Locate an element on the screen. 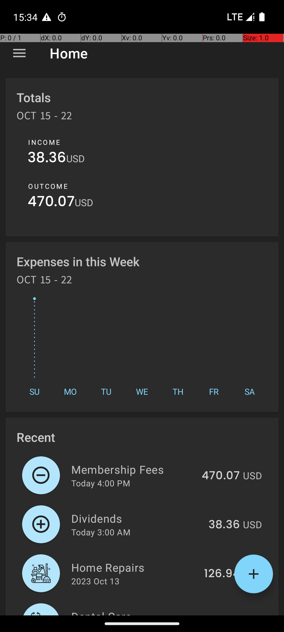 The image size is (284, 632). Today 3:00 AM is located at coordinates (101, 532).